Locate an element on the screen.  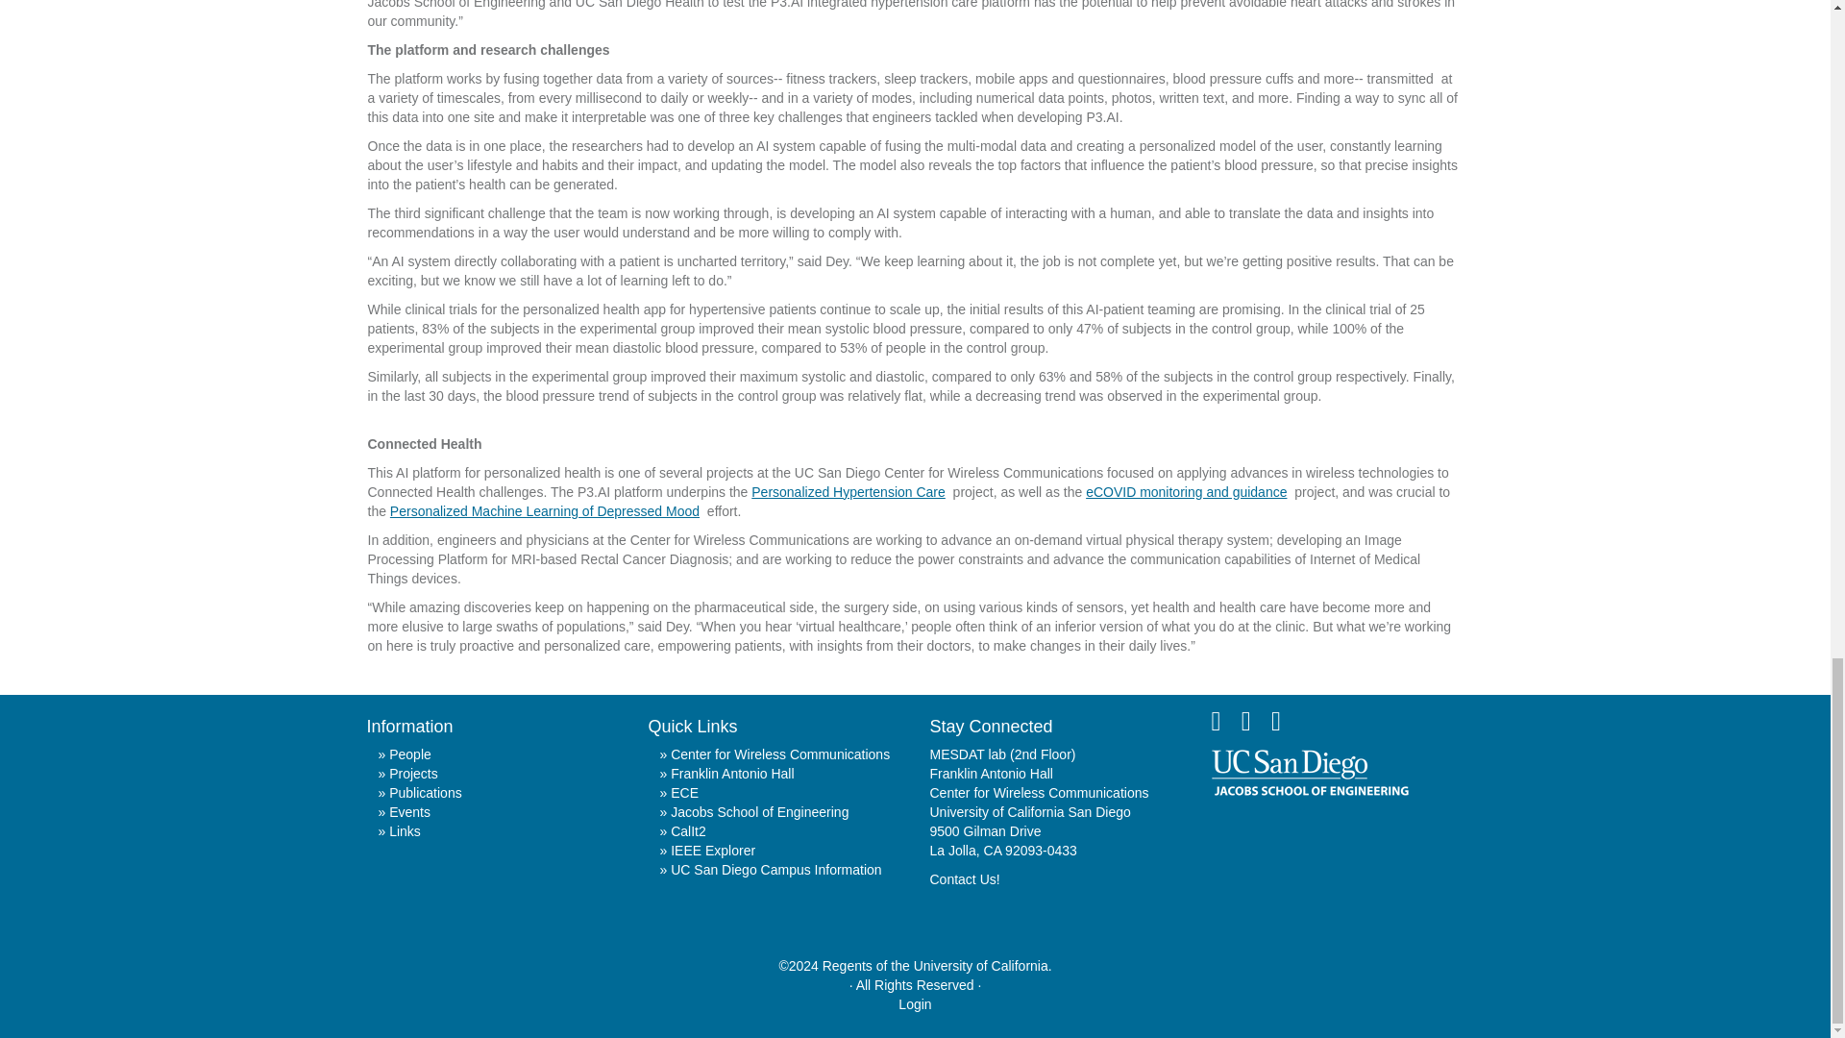
Events is located at coordinates (405, 812).